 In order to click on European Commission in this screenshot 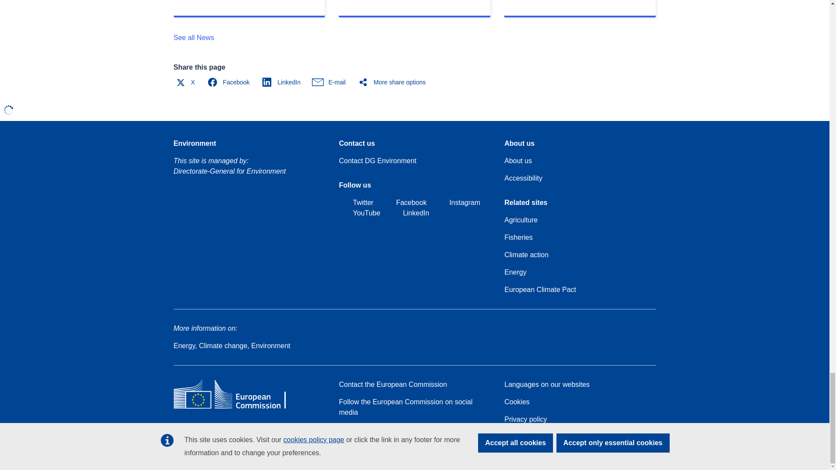, I will do `click(236, 408)`.